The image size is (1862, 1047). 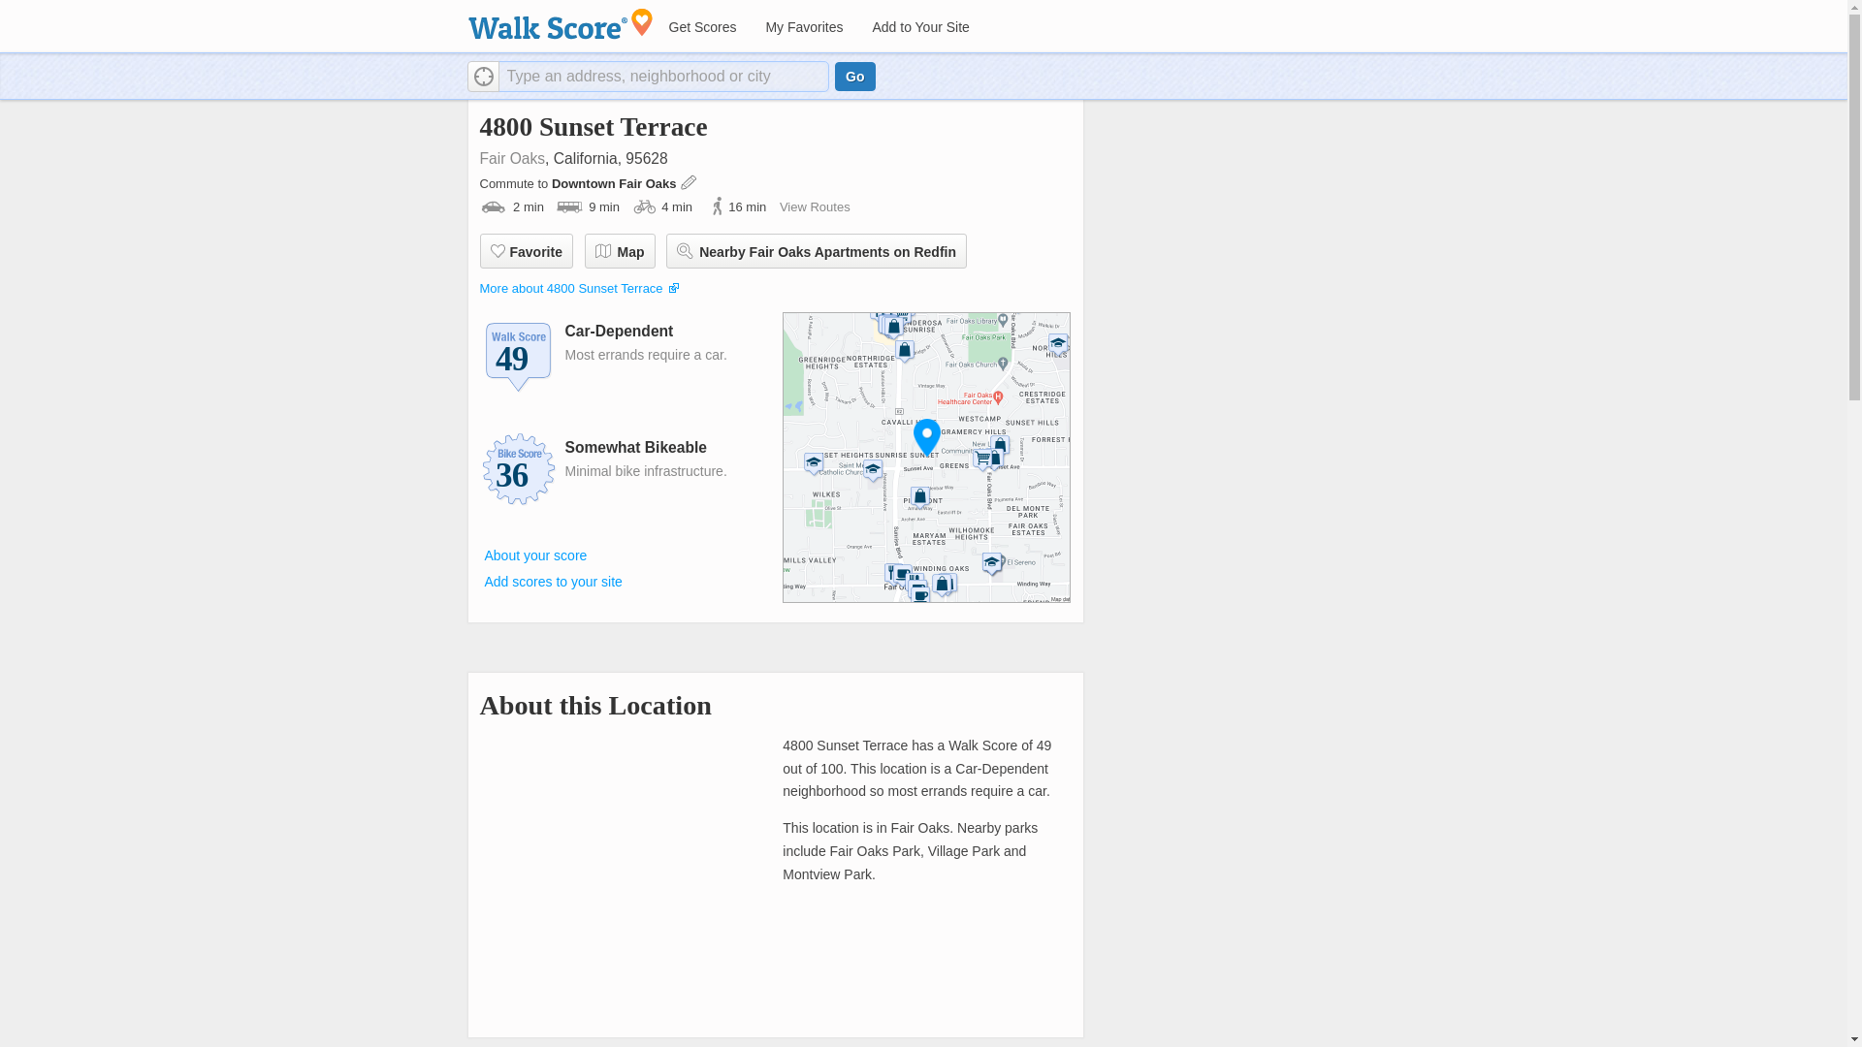 What do you see at coordinates (570, 288) in the screenshot?
I see `More about 4800 Sunset Terrace` at bounding box center [570, 288].